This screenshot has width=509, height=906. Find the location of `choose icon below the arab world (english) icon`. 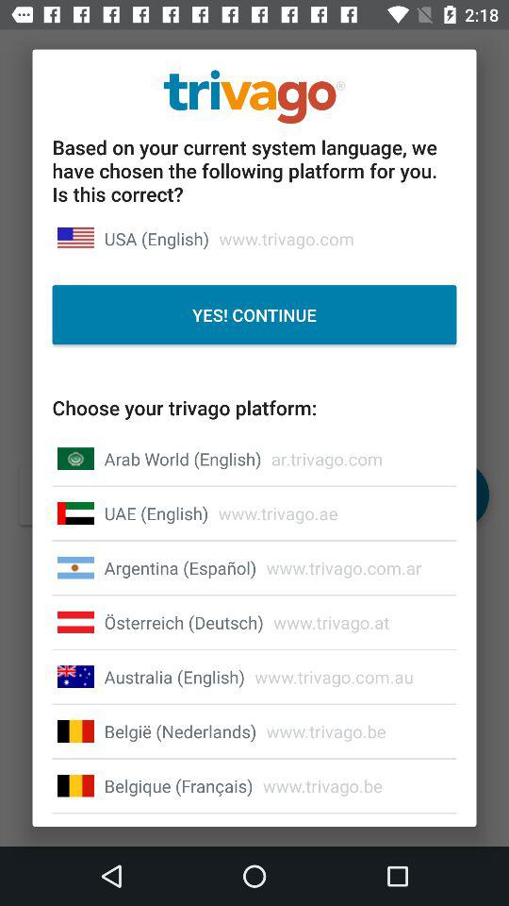

choose icon below the arab world (english) icon is located at coordinates (156, 513).